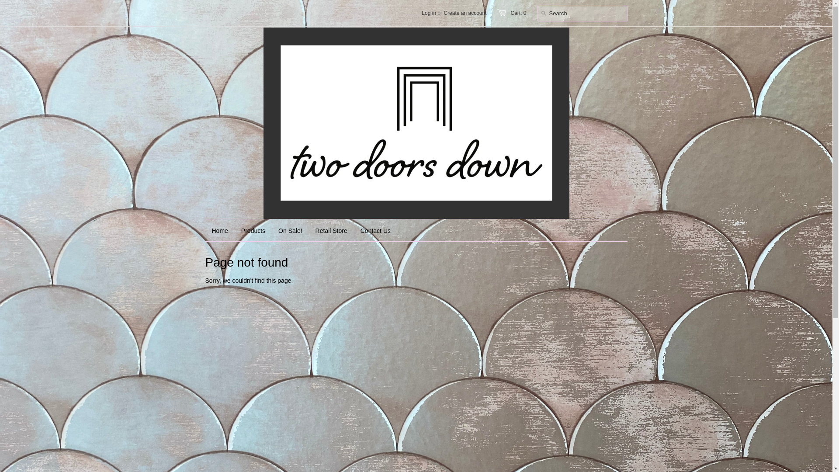 The width and height of the screenshot is (839, 472). Describe the element at coordinates (465, 13) in the screenshot. I see `Create an account` at that location.